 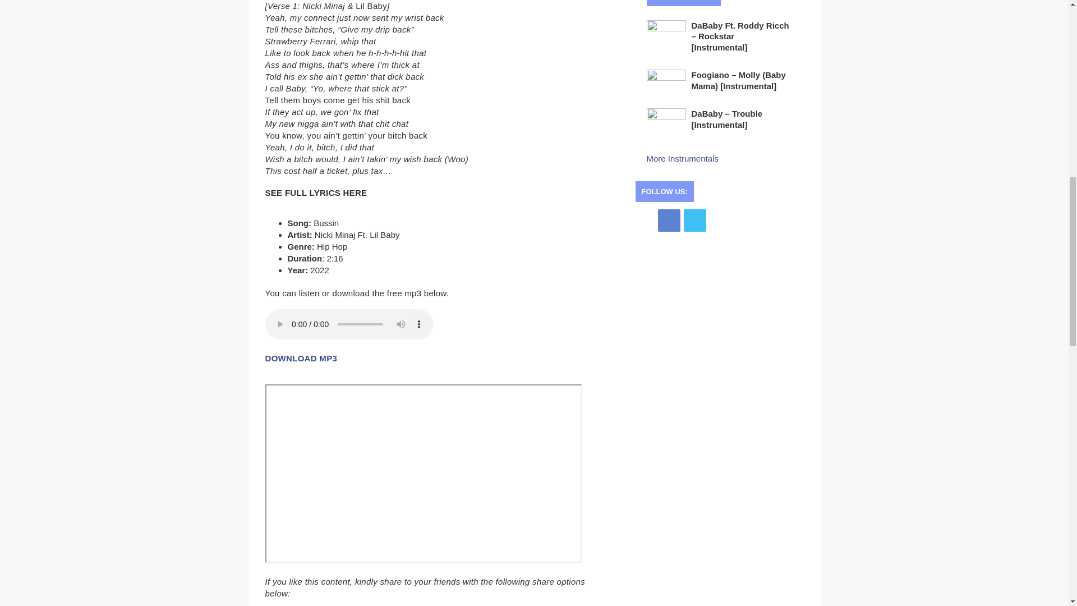 I want to click on DOWNLOAD MP3, so click(x=301, y=358).